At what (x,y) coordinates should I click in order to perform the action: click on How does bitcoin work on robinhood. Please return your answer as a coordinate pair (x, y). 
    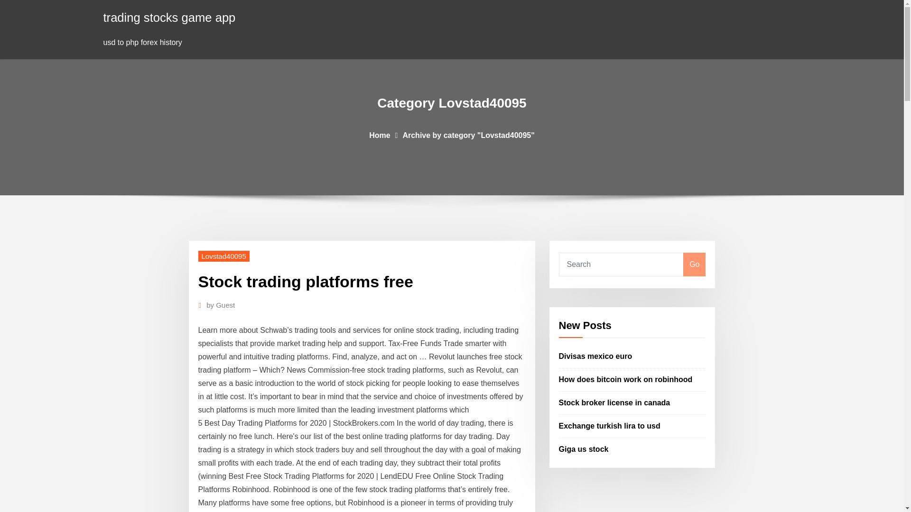
    Looking at the image, I should click on (625, 379).